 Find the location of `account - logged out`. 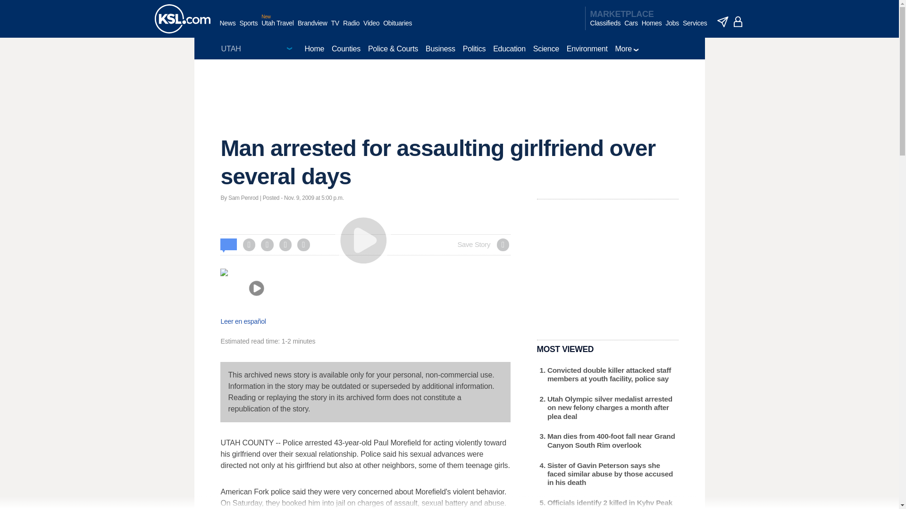

account - logged out is located at coordinates (738, 22).